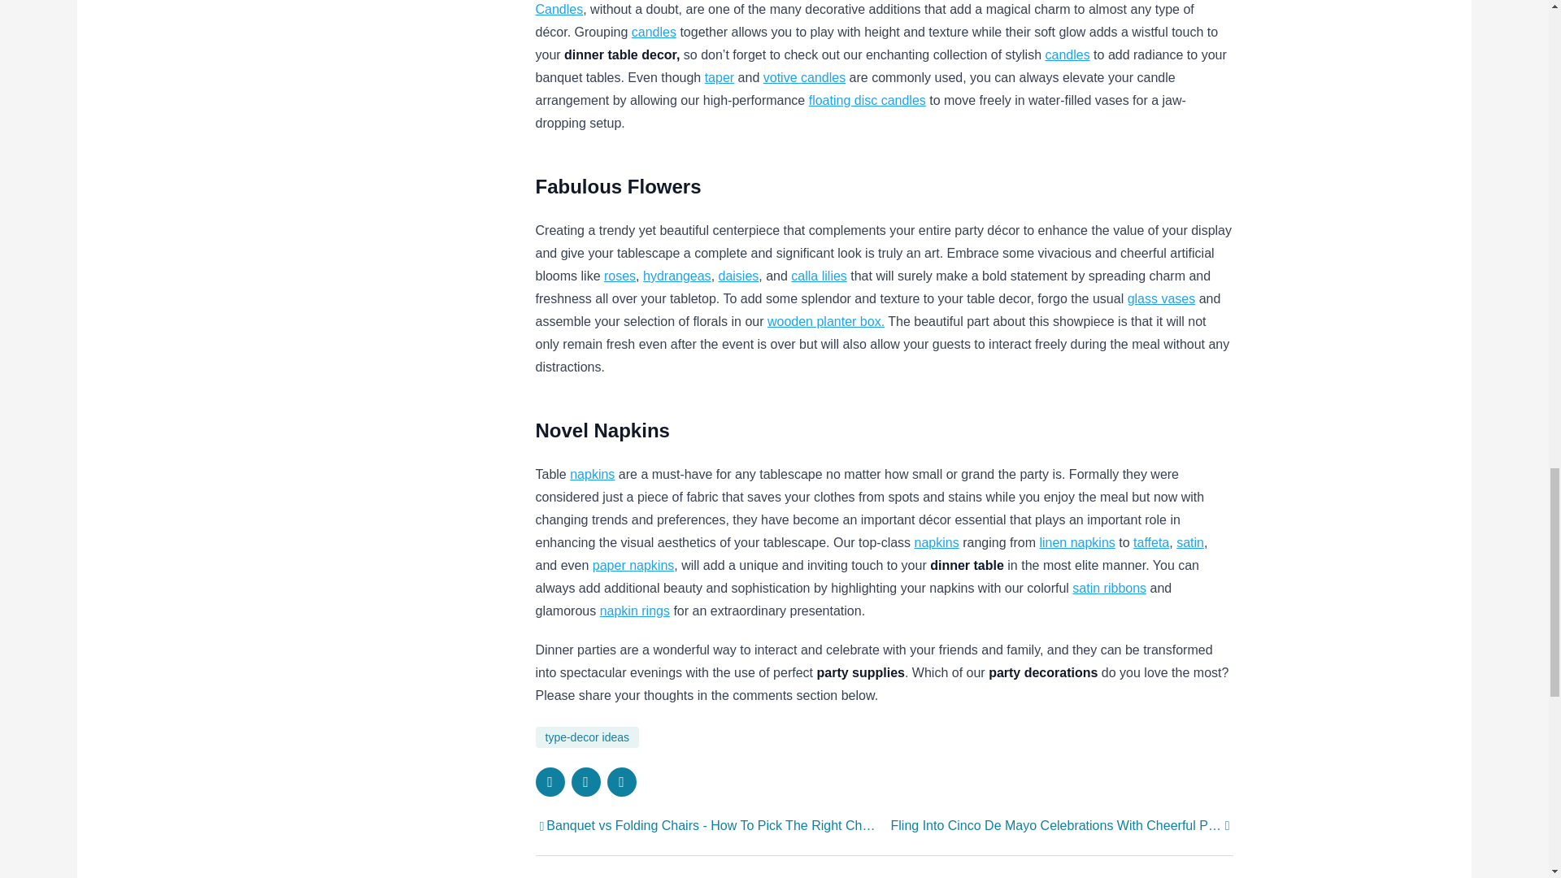 The image size is (1561, 878). Describe the element at coordinates (585, 781) in the screenshot. I see `Tweet on Twitter` at that location.